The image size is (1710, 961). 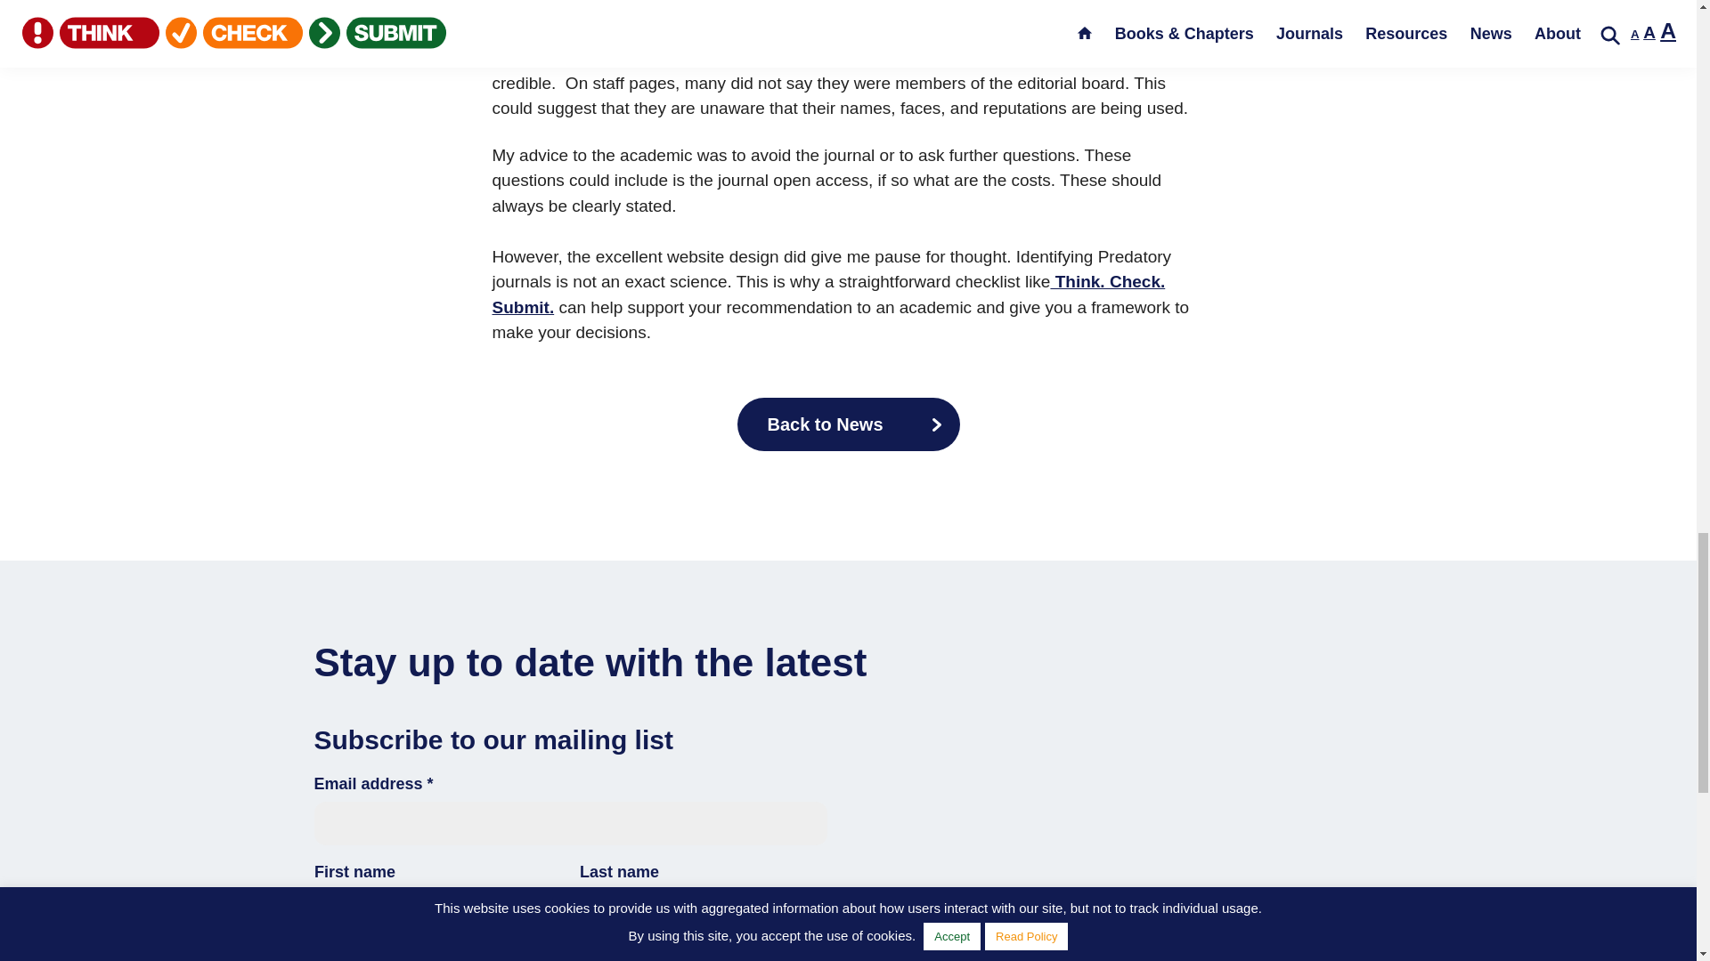 What do you see at coordinates (702, 911) in the screenshot?
I see `Last name` at bounding box center [702, 911].